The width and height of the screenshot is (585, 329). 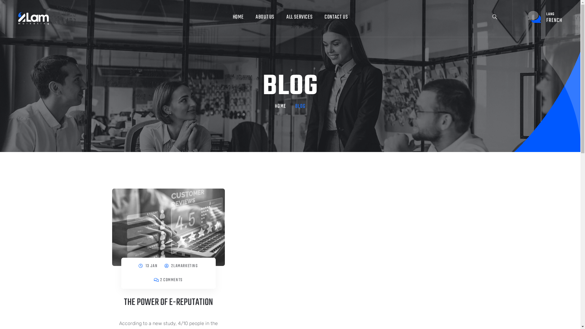 What do you see at coordinates (336, 17) in the screenshot?
I see `CONTACT US` at bounding box center [336, 17].